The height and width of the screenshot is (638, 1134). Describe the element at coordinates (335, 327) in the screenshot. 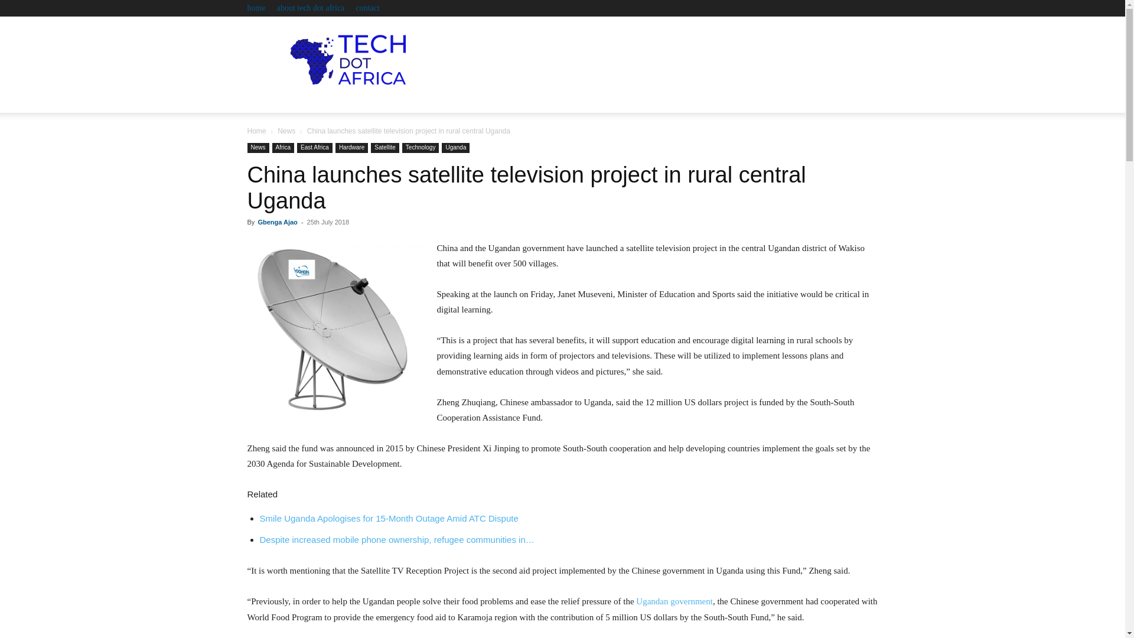

I see `Satellite-Dish` at that location.